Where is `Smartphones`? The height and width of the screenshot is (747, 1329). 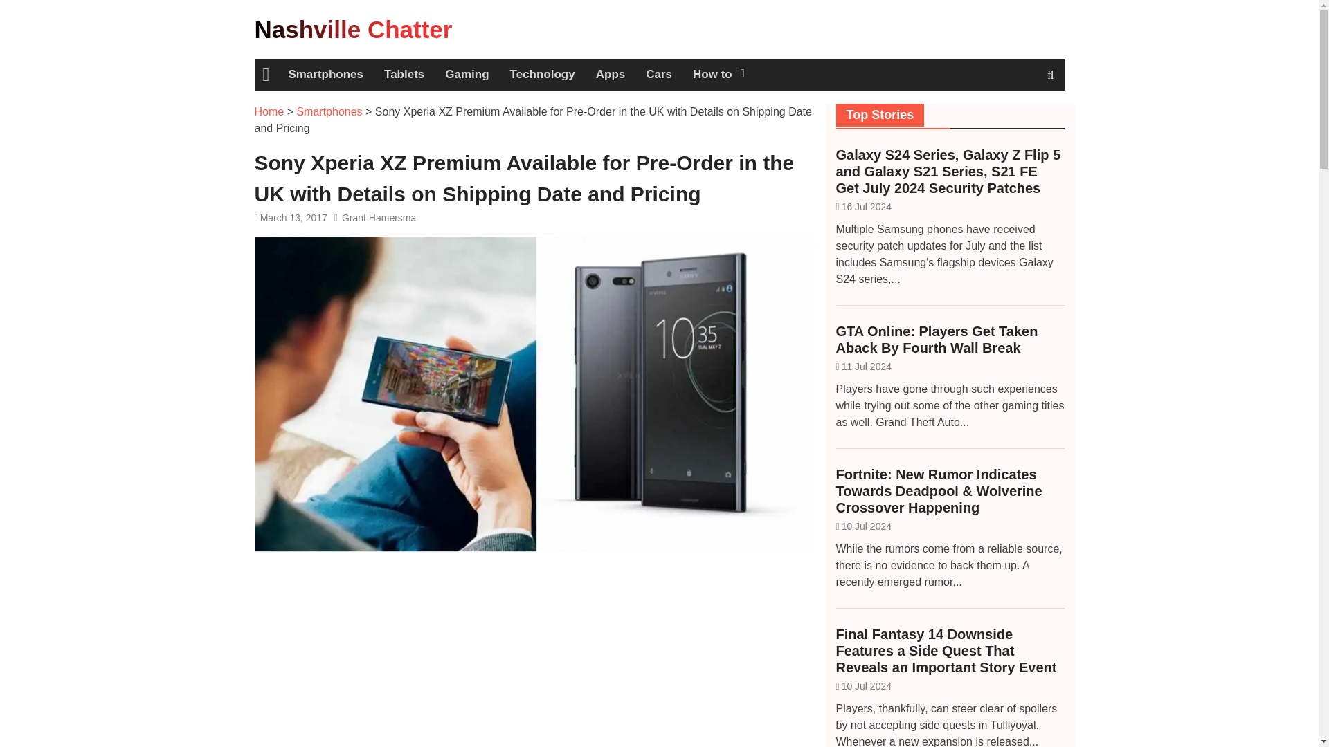 Smartphones is located at coordinates (329, 111).